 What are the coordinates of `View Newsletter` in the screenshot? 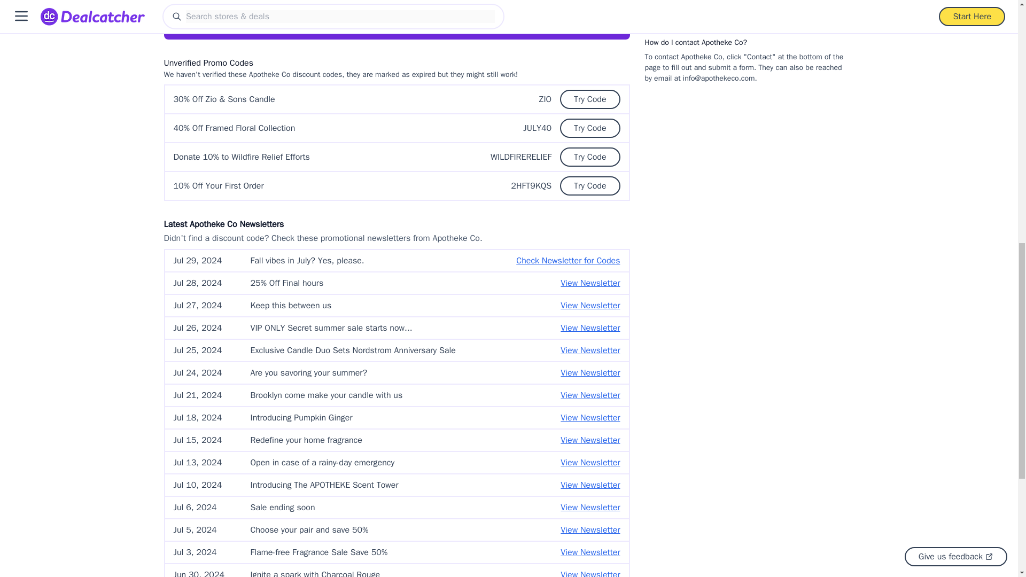 It's located at (590, 306).